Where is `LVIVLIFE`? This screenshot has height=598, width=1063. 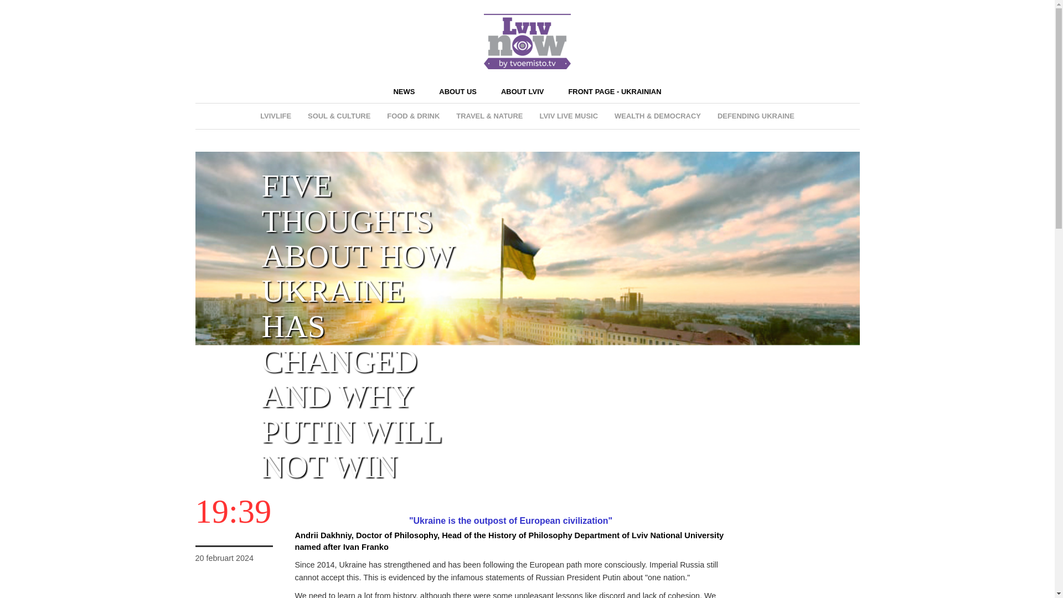 LVIVLIFE is located at coordinates (276, 116).